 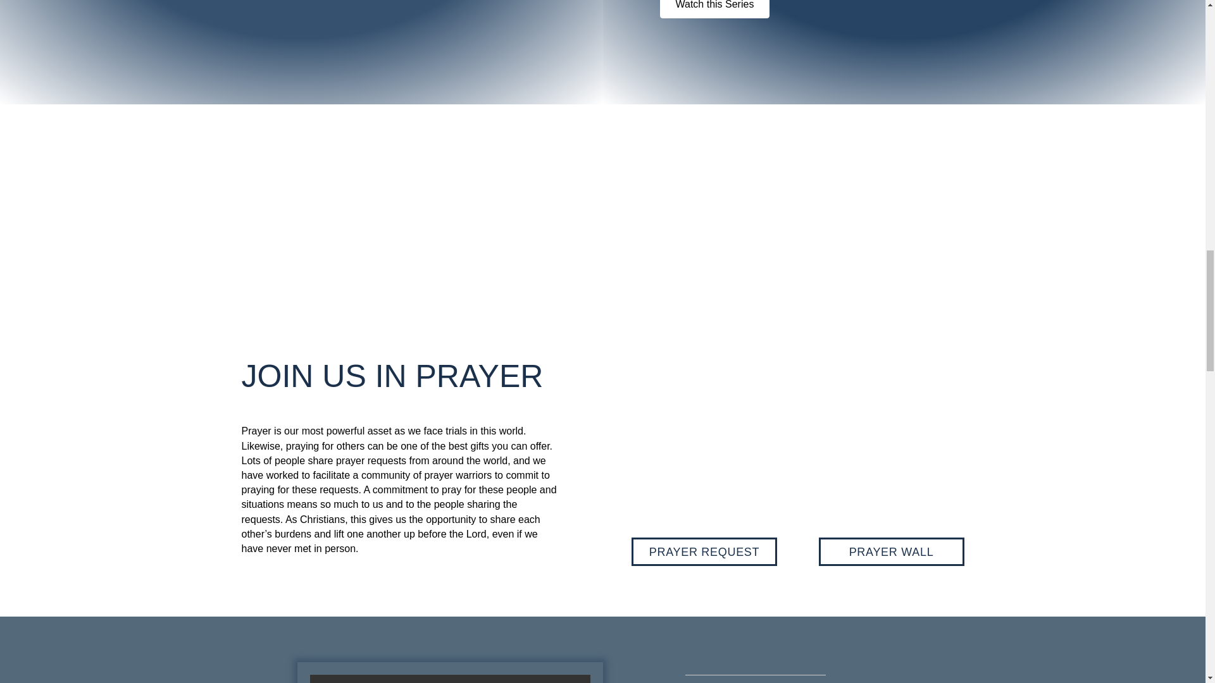 What do you see at coordinates (788, 444) in the screenshot?
I see `Top-Graphic-Prayer-Warrior-3-2048x797` at bounding box center [788, 444].